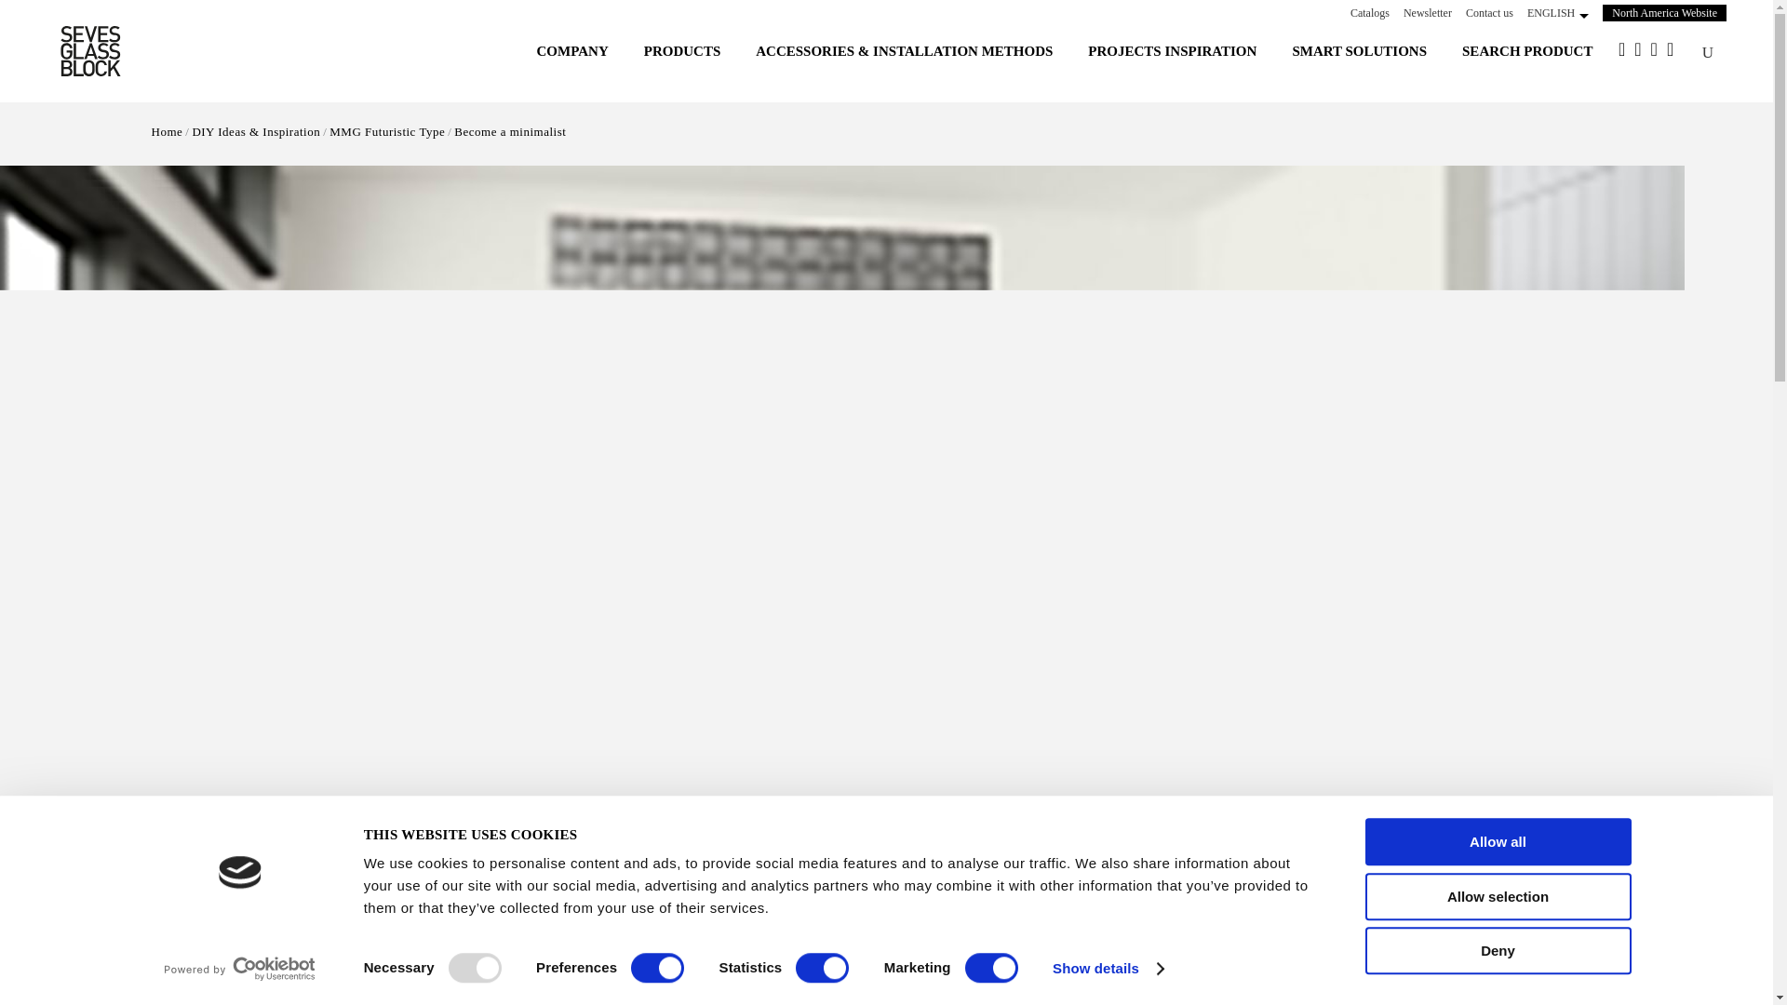  I want to click on Allow selection, so click(1497, 897).